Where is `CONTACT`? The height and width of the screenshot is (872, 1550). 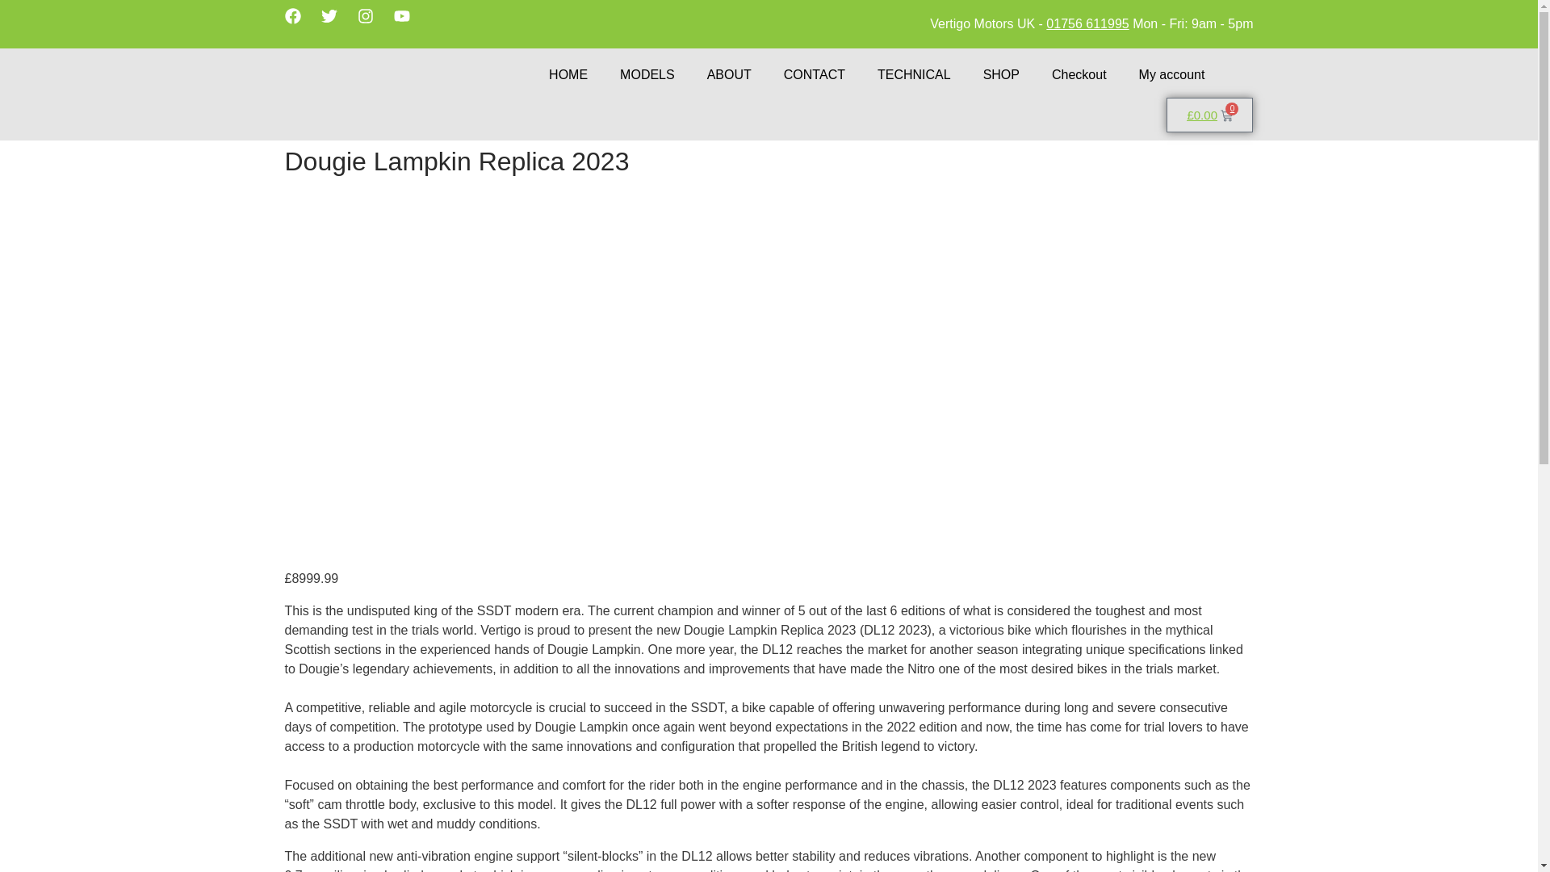
CONTACT is located at coordinates (814, 74).